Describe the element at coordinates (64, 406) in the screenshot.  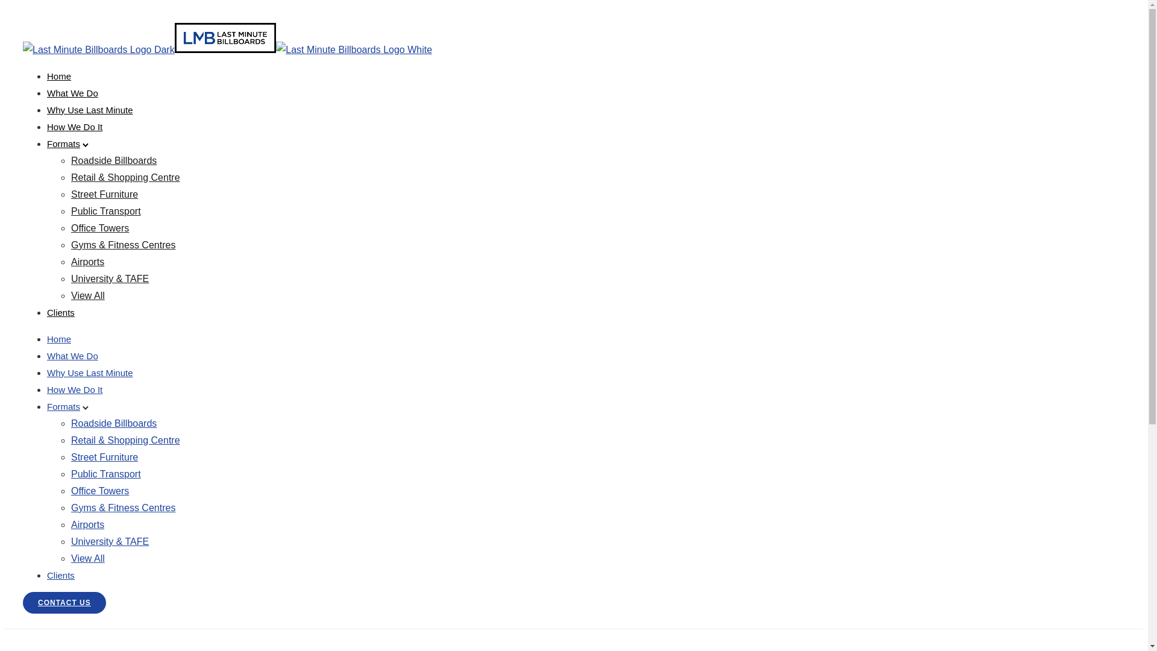
I see `Formats` at that location.